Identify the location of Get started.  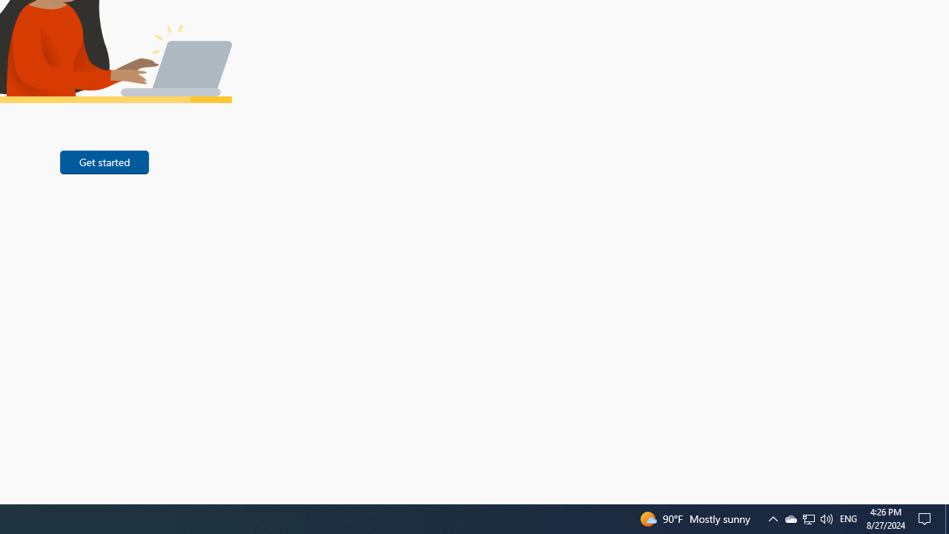
(790, 519).